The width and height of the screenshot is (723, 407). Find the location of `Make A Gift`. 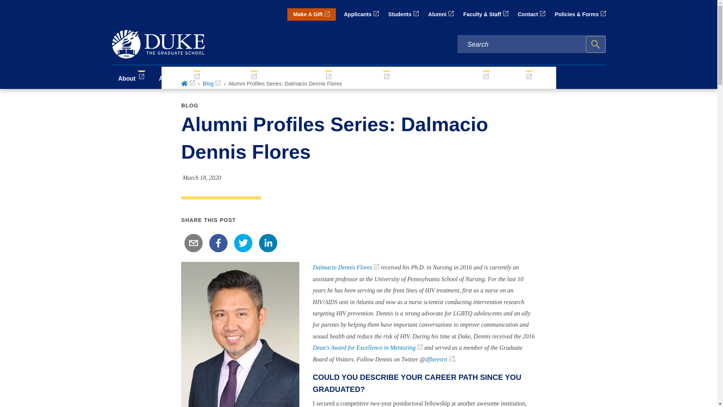

Make A Gift is located at coordinates (311, 14).